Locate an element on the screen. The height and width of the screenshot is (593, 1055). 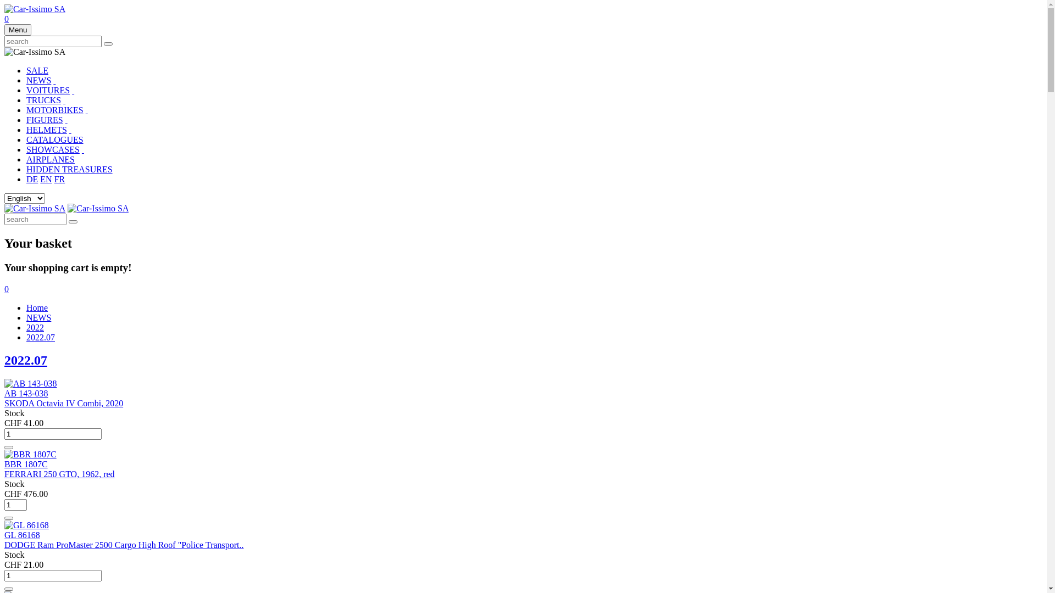
Click to see details is located at coordinates (31, 455).